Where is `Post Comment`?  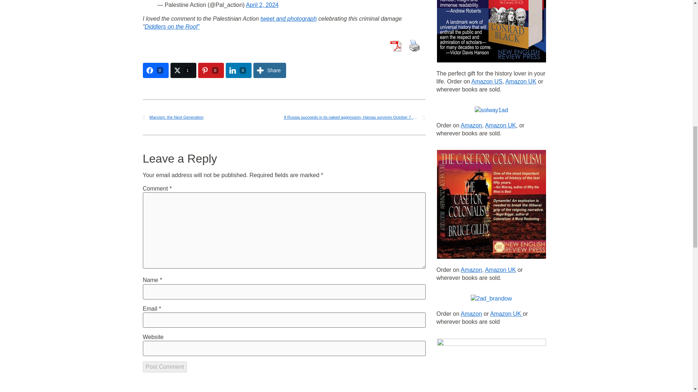 Post Comment is located at coordinates (164, 367).